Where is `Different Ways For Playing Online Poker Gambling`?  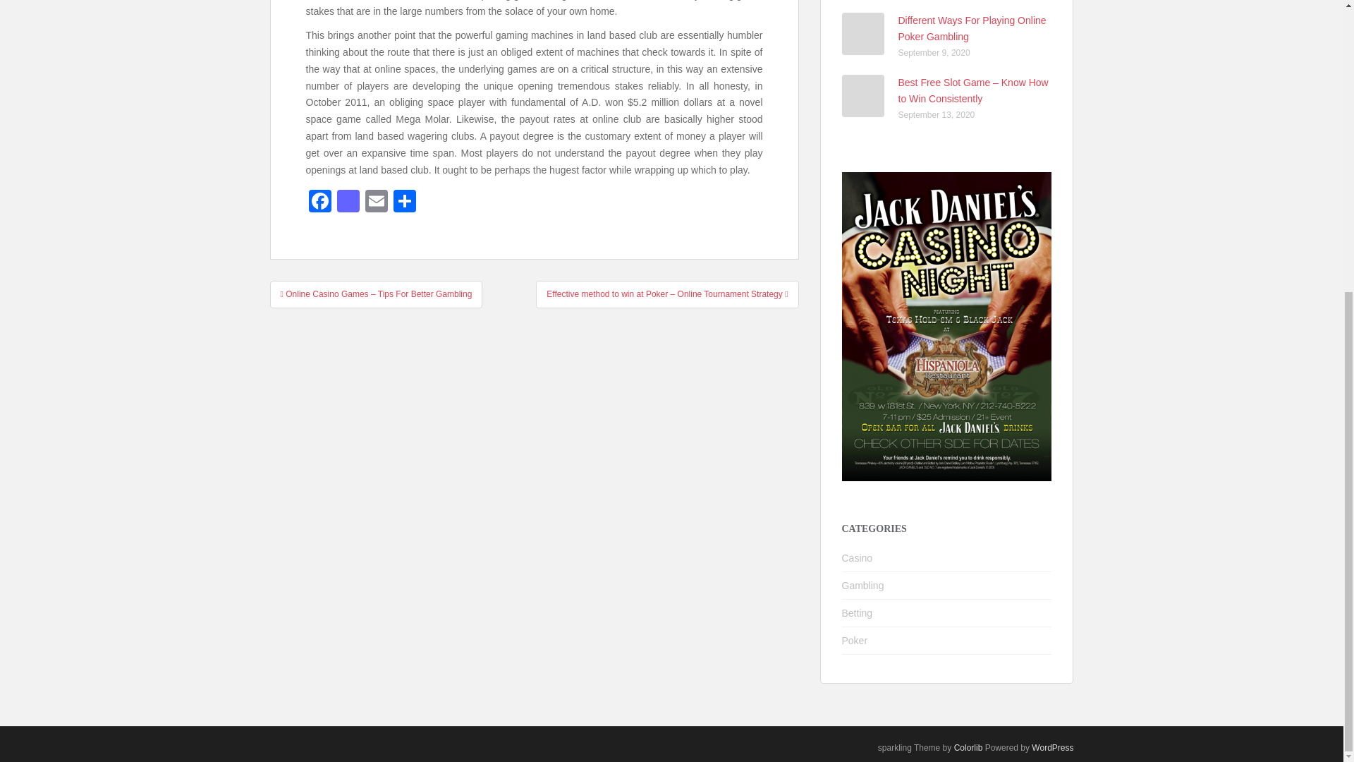
Different Ways For Playing Online Poker Gambling is located at coordinates (972, 28).